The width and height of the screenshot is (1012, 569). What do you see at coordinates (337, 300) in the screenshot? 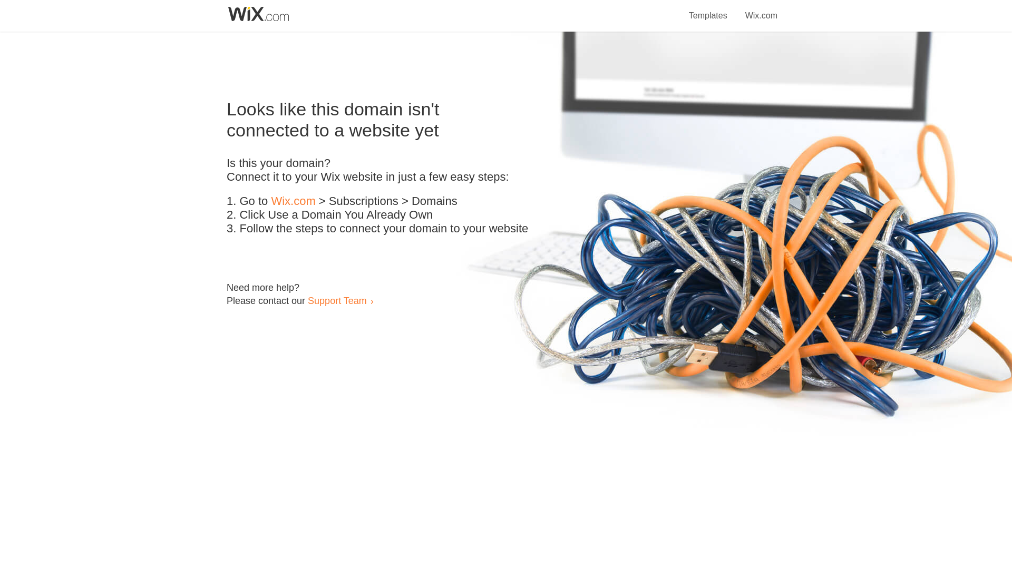
I see `Support Team` at bounding box center [337, 300].